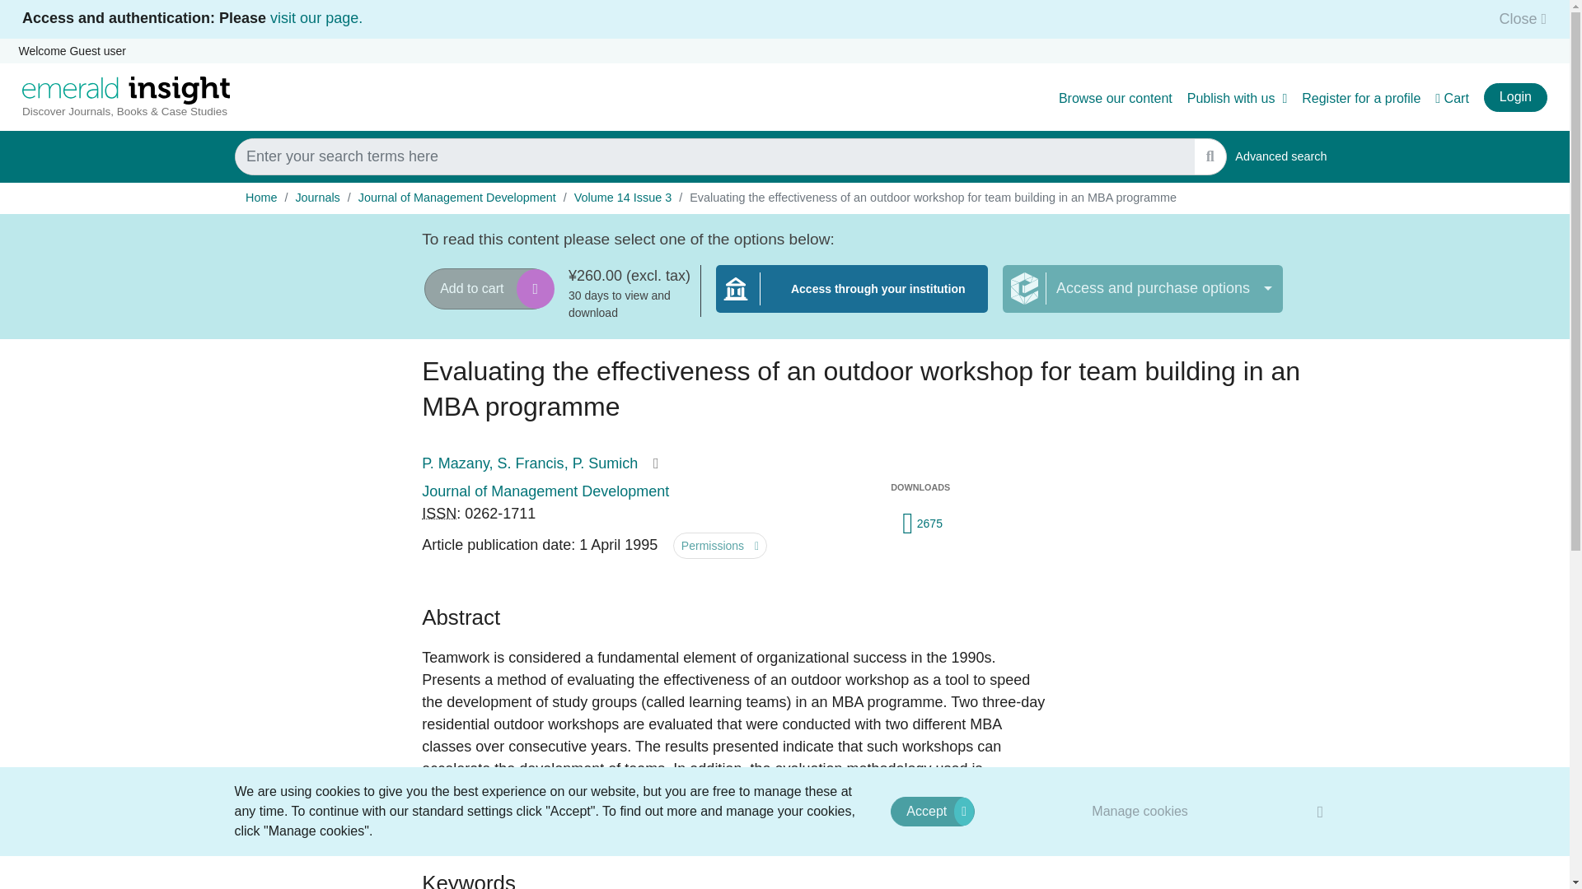  I want to click on Register for a profile, so click(1361, 99).